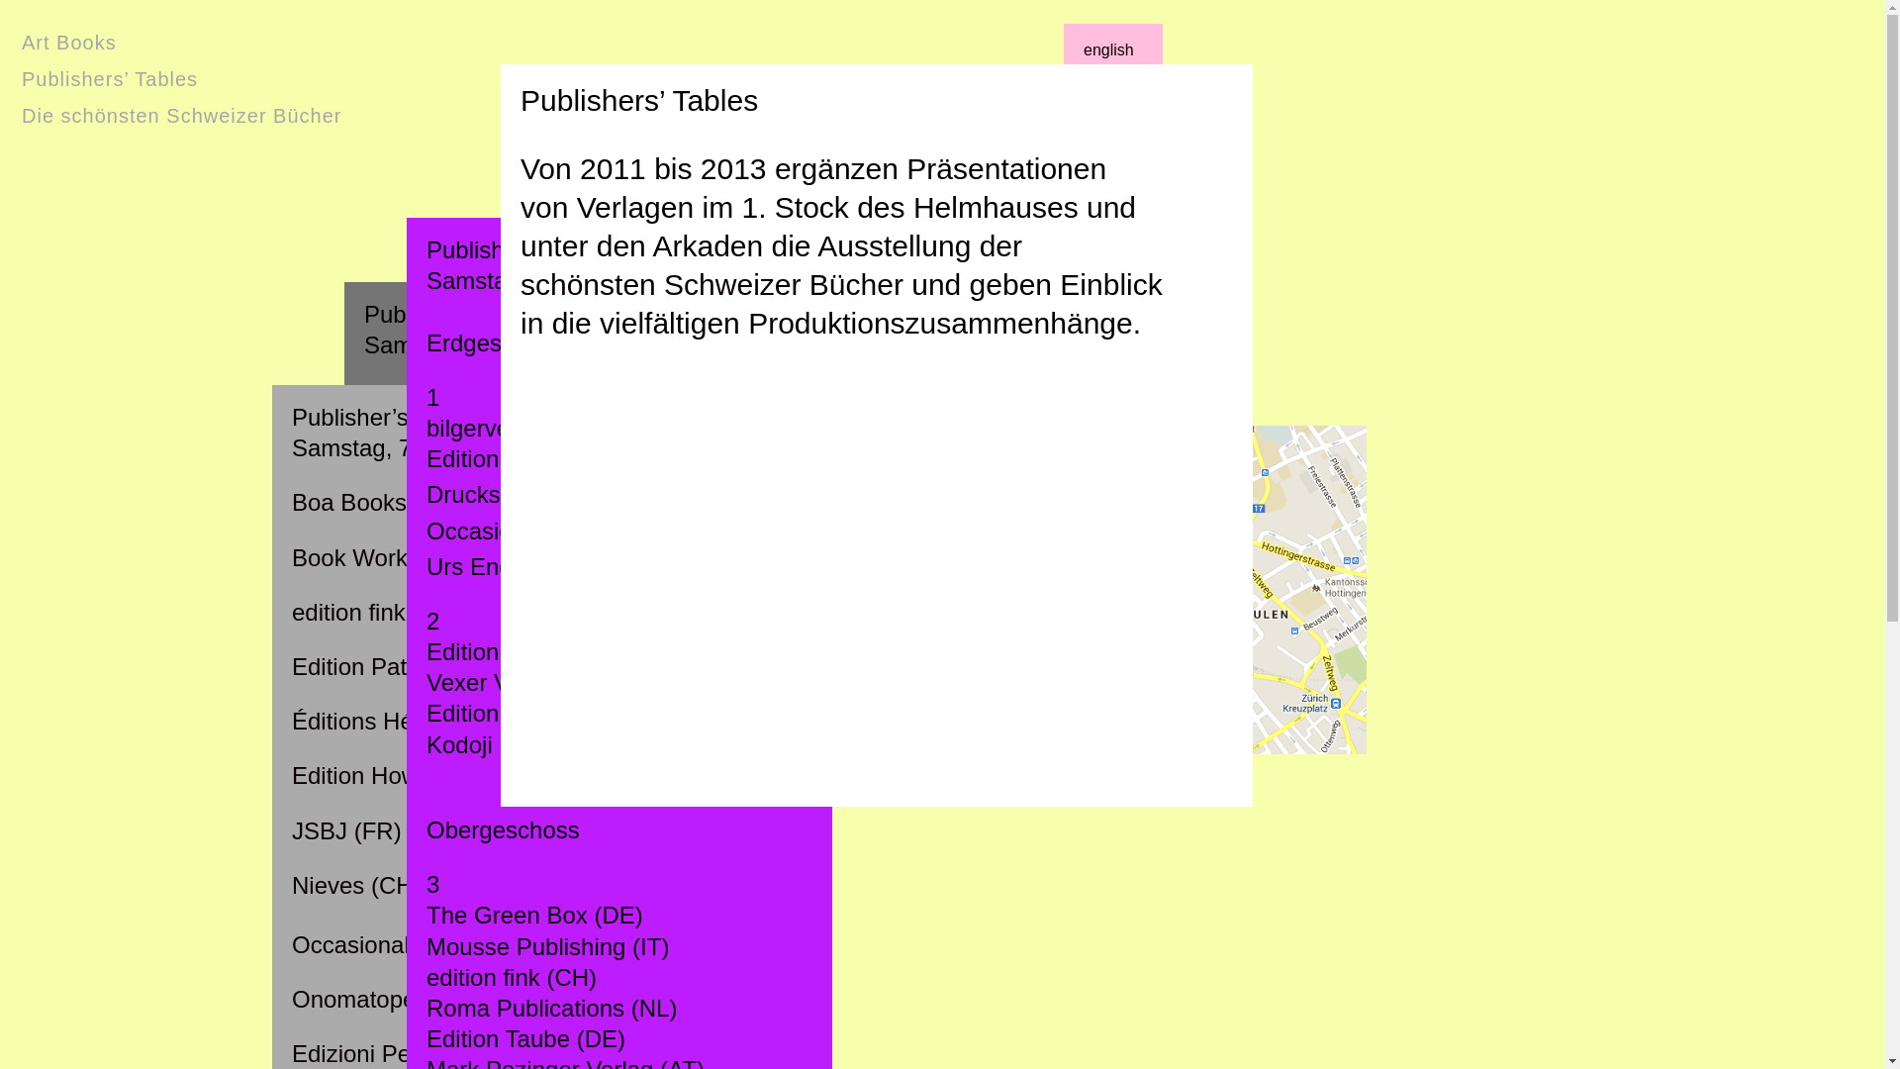 This screenshot has height=1069, width=1900. I want to click on Book Works (UK), so click(455, 618).